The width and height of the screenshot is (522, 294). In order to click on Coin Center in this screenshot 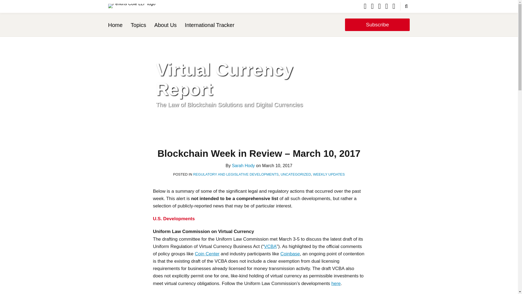, I will do `click(207, 254)`.